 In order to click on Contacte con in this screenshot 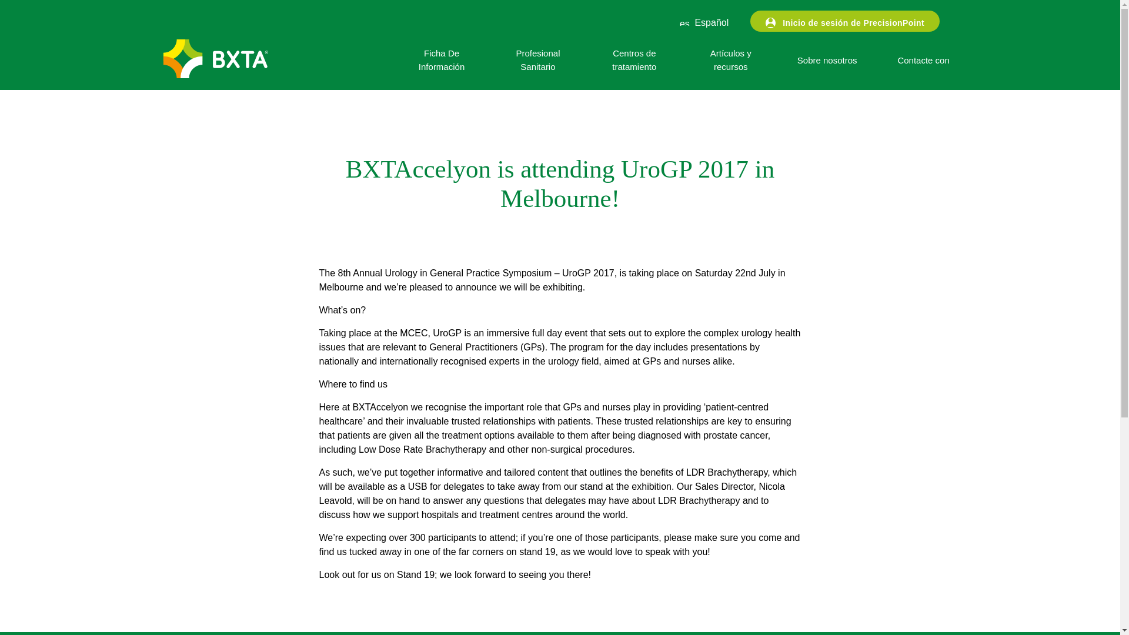, I will do `click(923, 60)`.